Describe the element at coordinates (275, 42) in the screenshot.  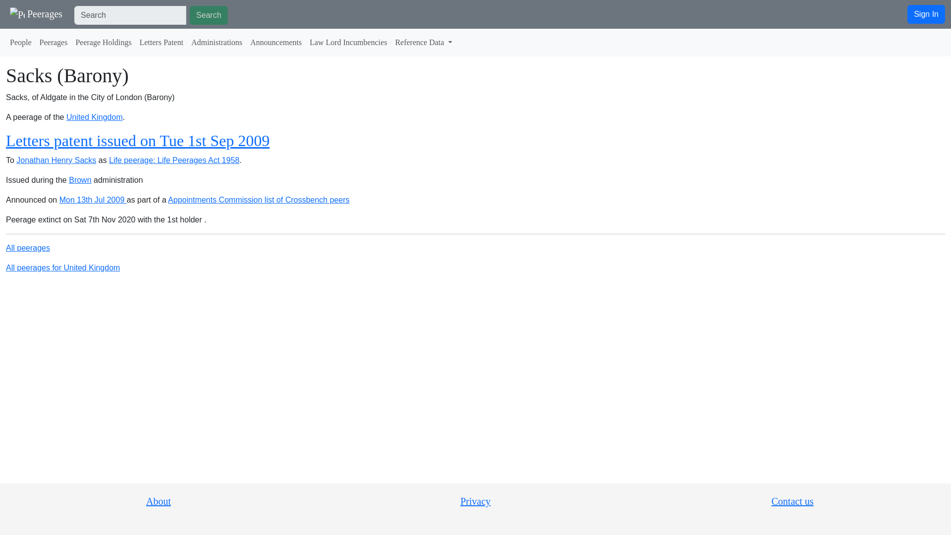
I see `Announcements` at that location.